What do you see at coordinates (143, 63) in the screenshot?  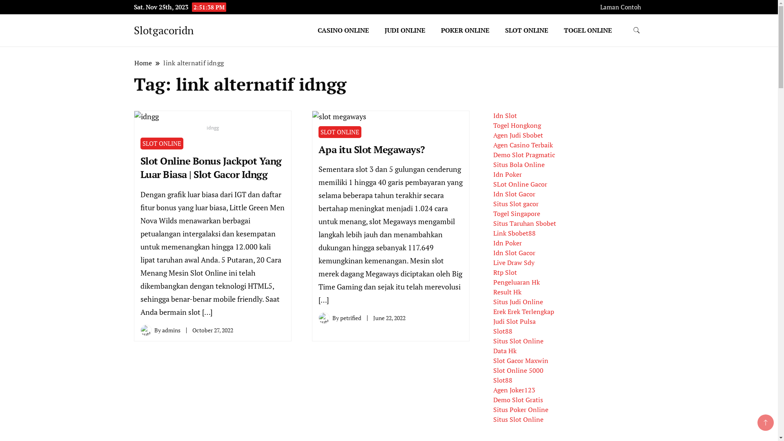 I see `Home` at bounding box center [143, 63].